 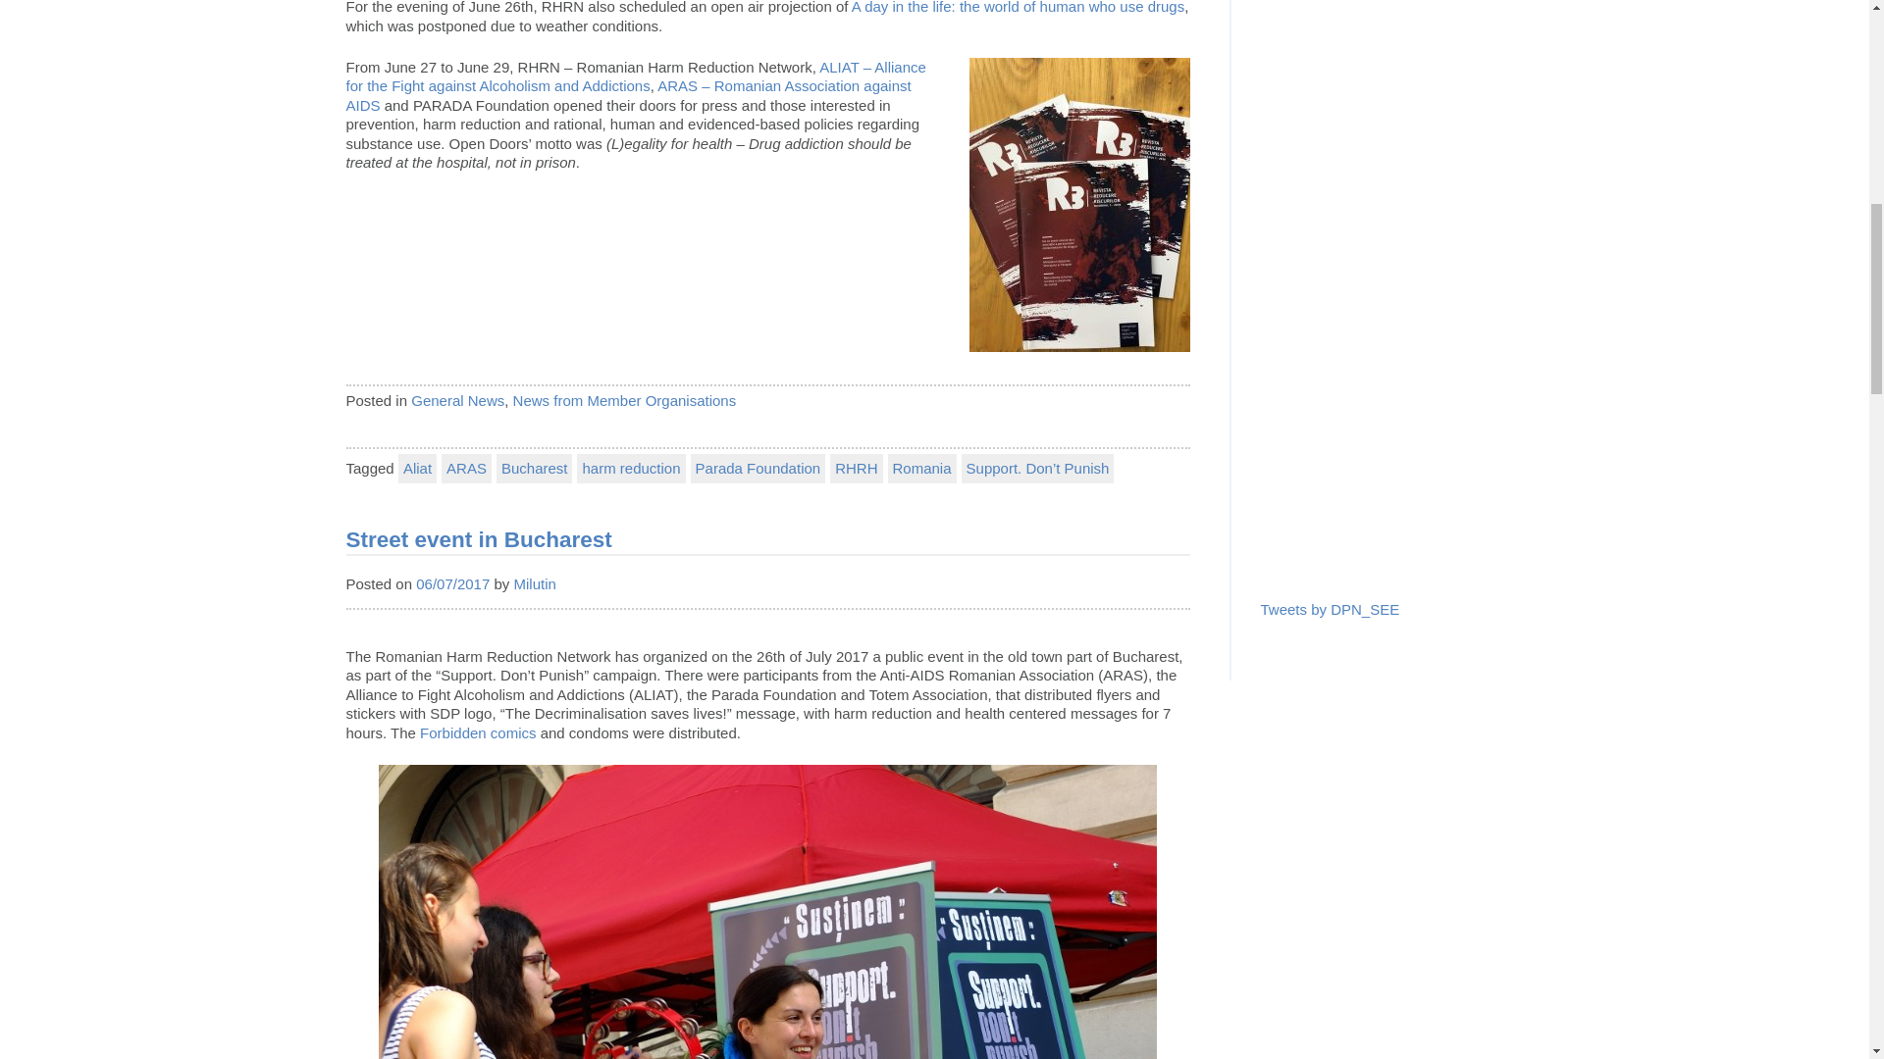 I want to click on General News, so click(x=457, y=400).